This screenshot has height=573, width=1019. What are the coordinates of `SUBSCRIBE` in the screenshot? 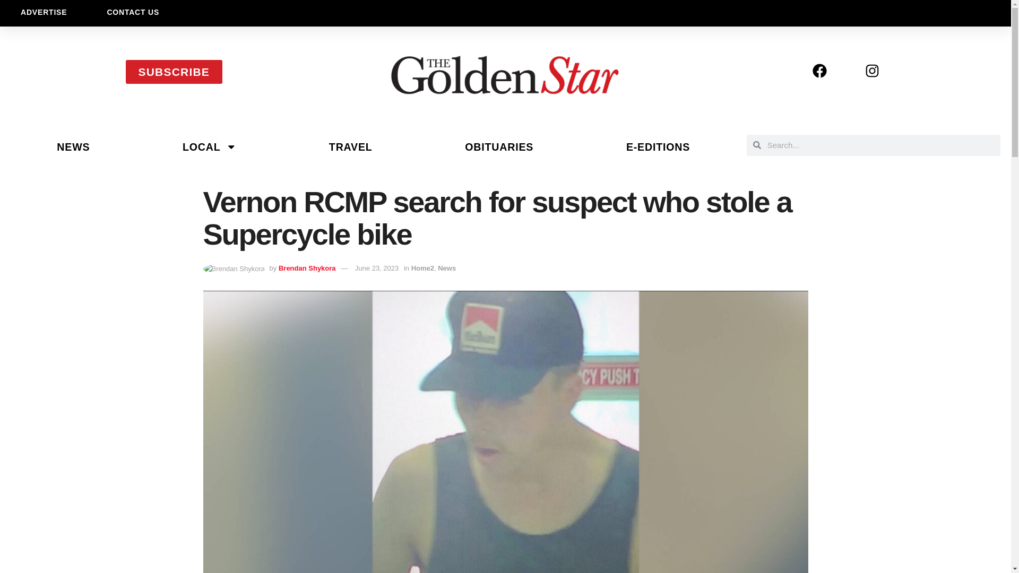 It's located at (174, 72).